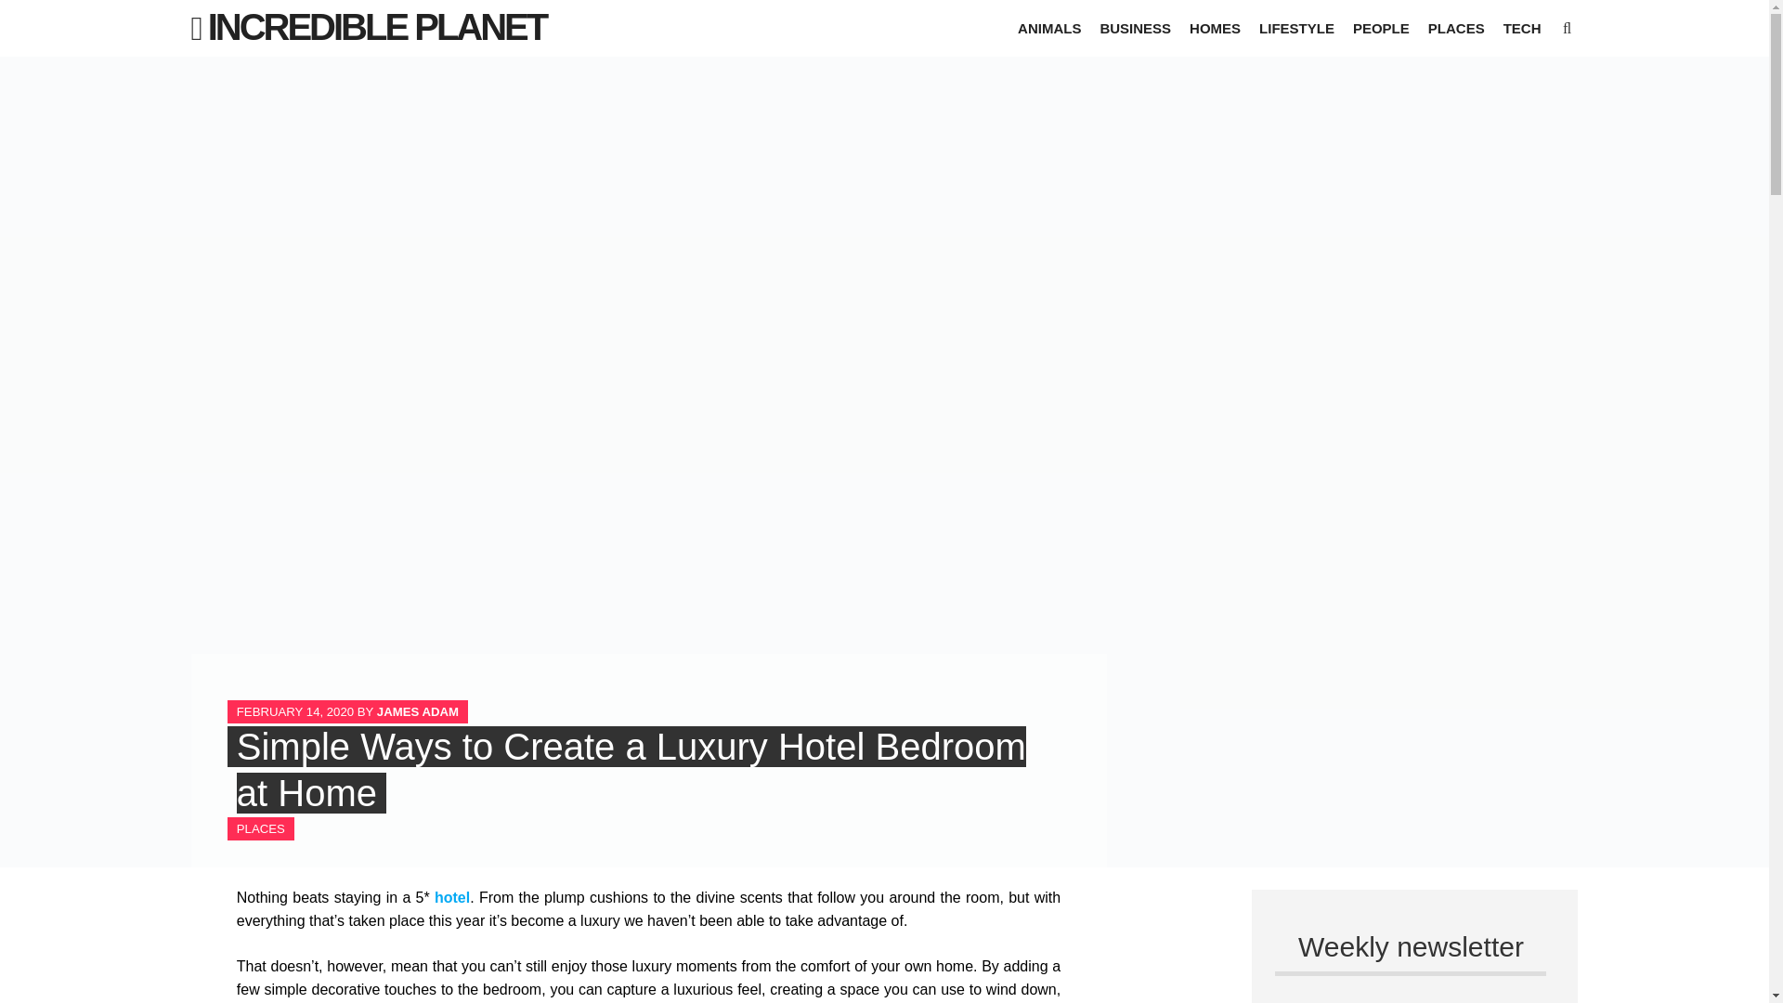  What do you see at coordinates (1456, 28) in the screenshot?
I see `PLACES` at bounding box center [1456, 28].